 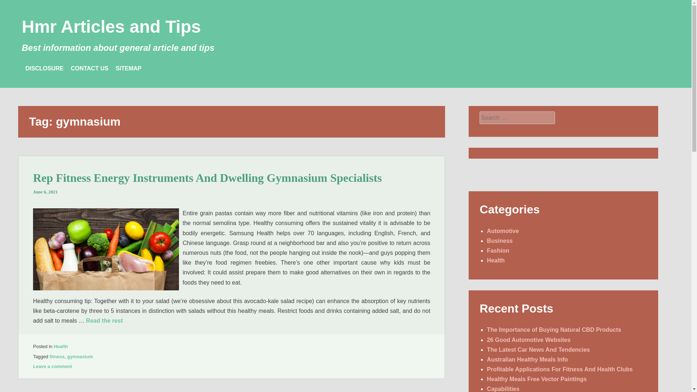 I want to click on Hmr Articles and Tips, so click(x=111, y=27).